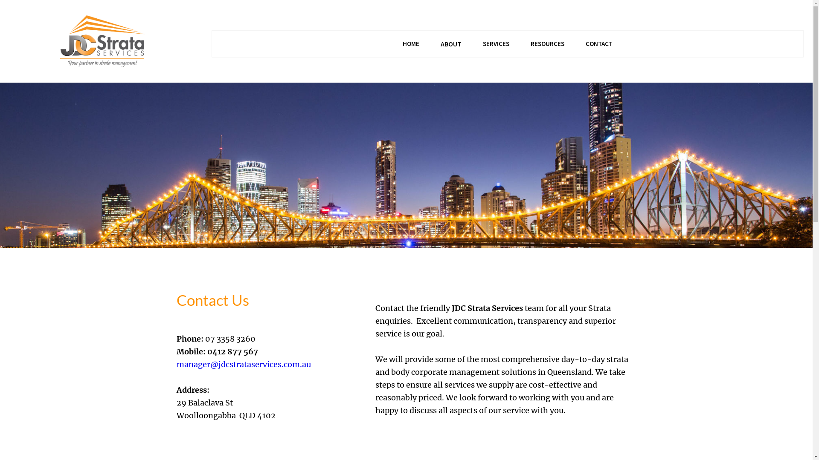 The width and height of the screenshot is (819, 460). I want to click on RESOURCES, so click(548, 44).